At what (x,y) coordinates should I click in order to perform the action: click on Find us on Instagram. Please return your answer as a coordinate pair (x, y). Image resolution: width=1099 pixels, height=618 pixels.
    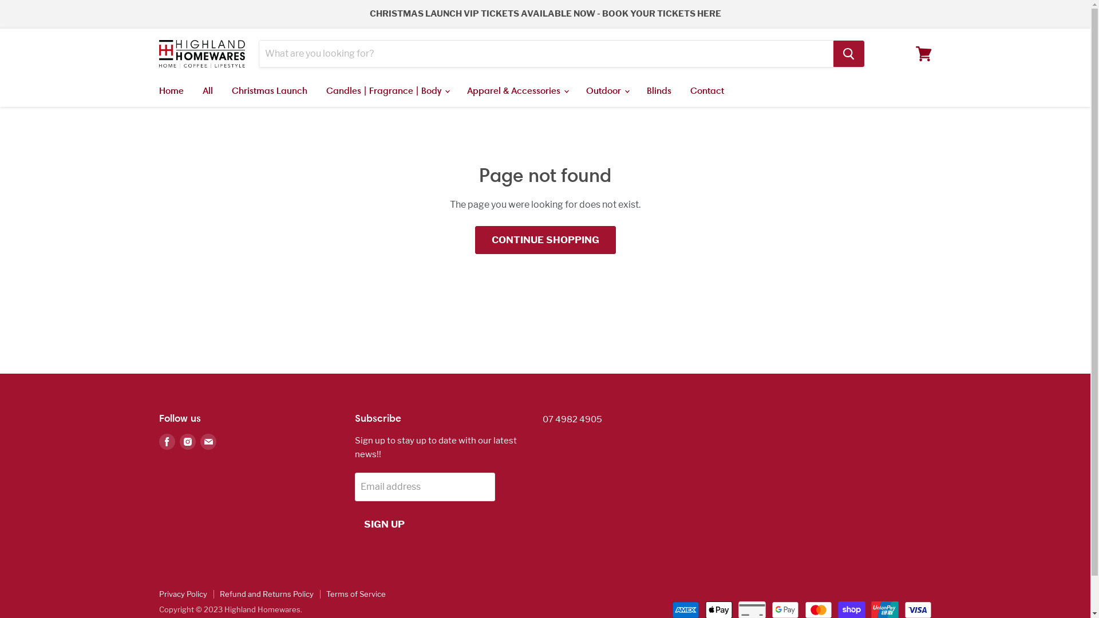
    Looking at the image, I should click on (188, 442).